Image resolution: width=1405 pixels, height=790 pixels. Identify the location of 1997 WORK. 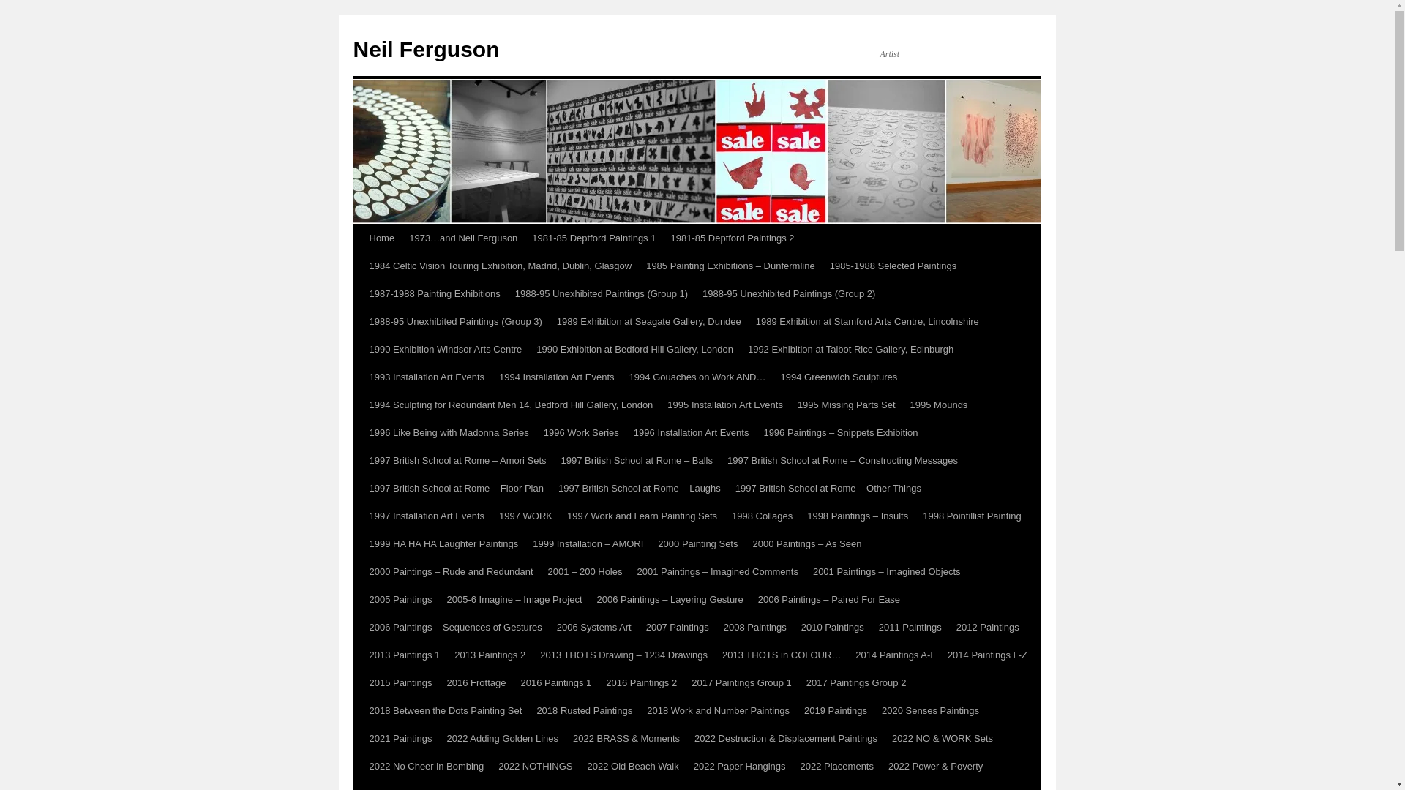
(525, 516).